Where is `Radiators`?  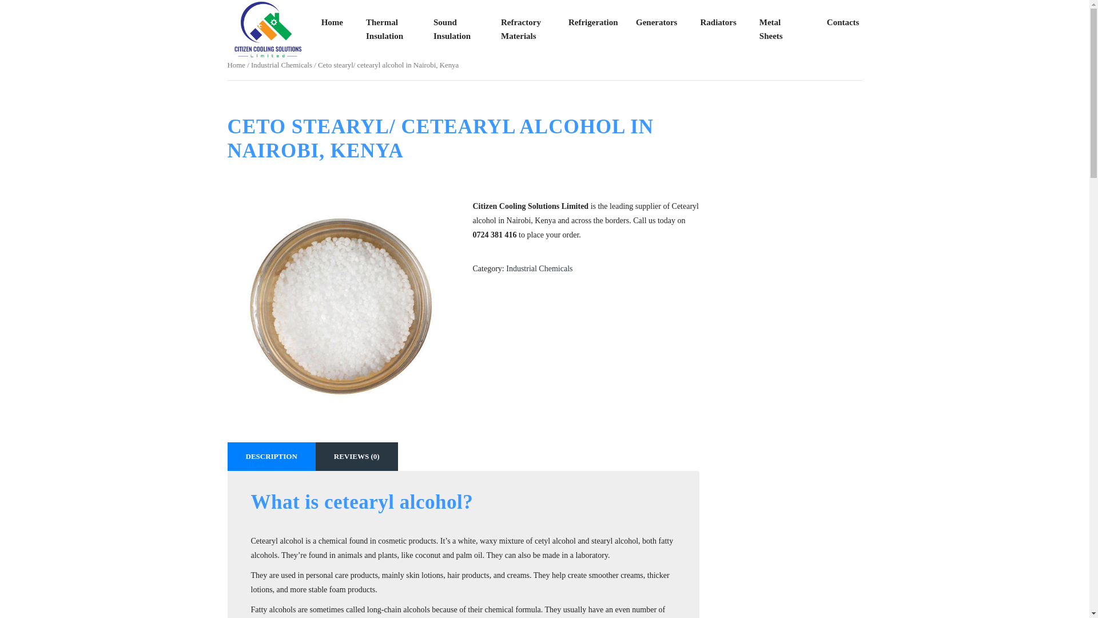 Radiators is located at coordinates (718, 23).